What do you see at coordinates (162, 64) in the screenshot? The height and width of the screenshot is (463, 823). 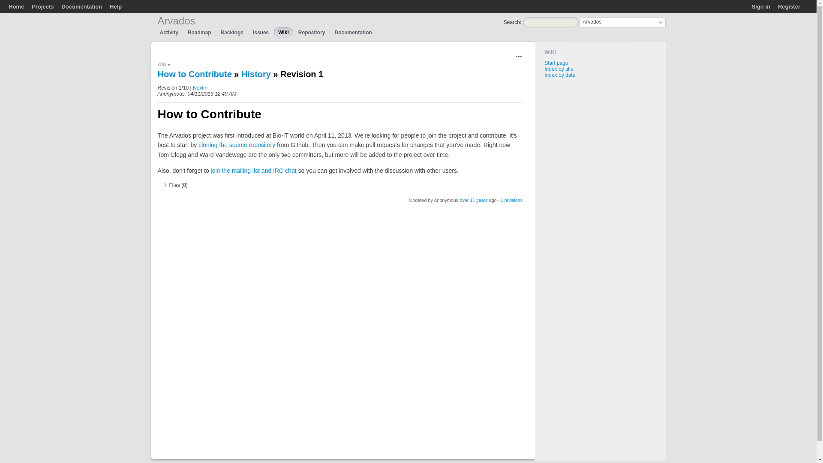 I see `Wiki` at bounding box center [162, 64].